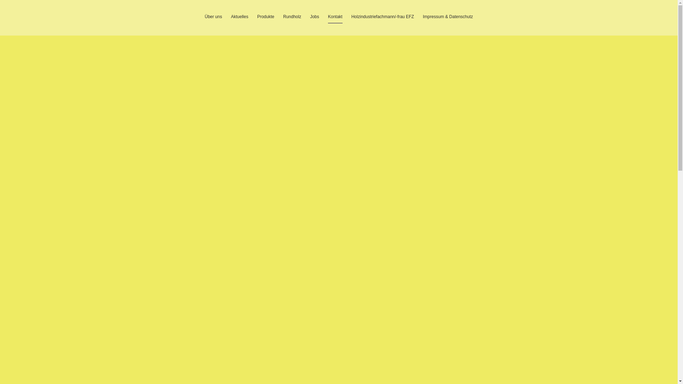 This screenshot has height=384, width=683. Describe the element at coordinates (266, 19) in the screenshot. I see `Produkte` at that location.